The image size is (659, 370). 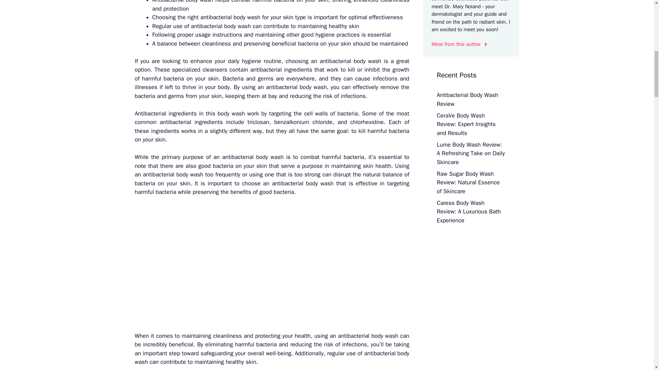 I want to click on antibacterial ingredients germs on skin, so click(x=272, y=264).